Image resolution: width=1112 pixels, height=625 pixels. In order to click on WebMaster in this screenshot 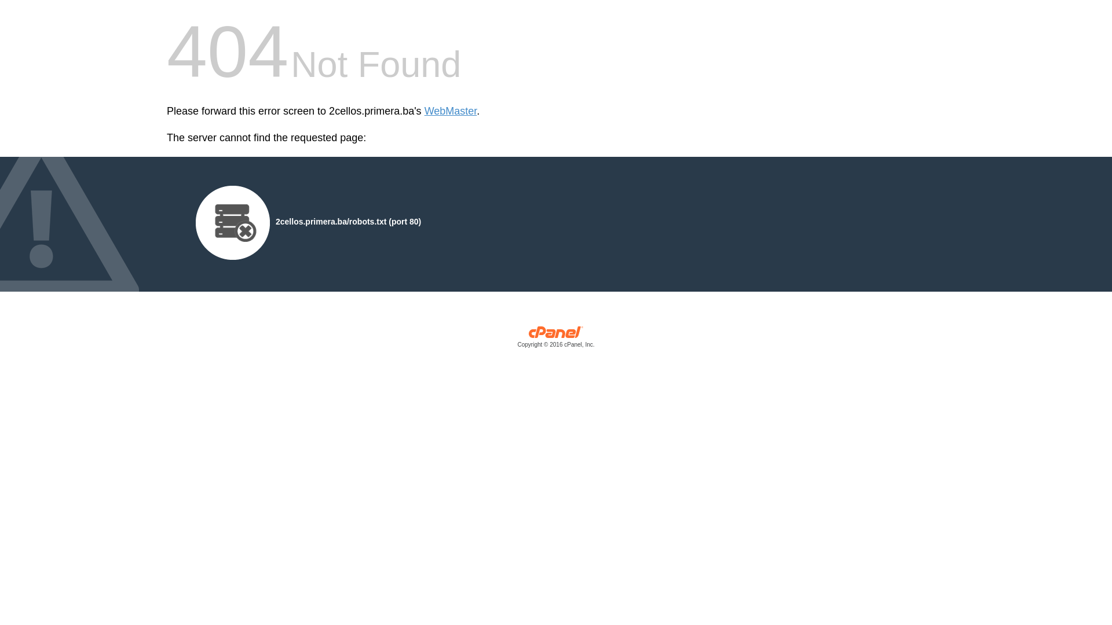, I will do `click(451, 111)`.